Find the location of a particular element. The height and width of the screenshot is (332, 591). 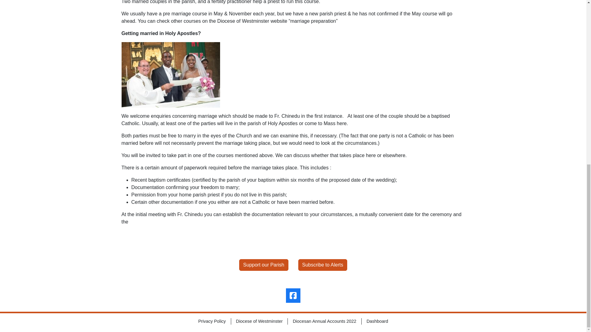

Diocese of Westminster is located at coordinates (259, 322).